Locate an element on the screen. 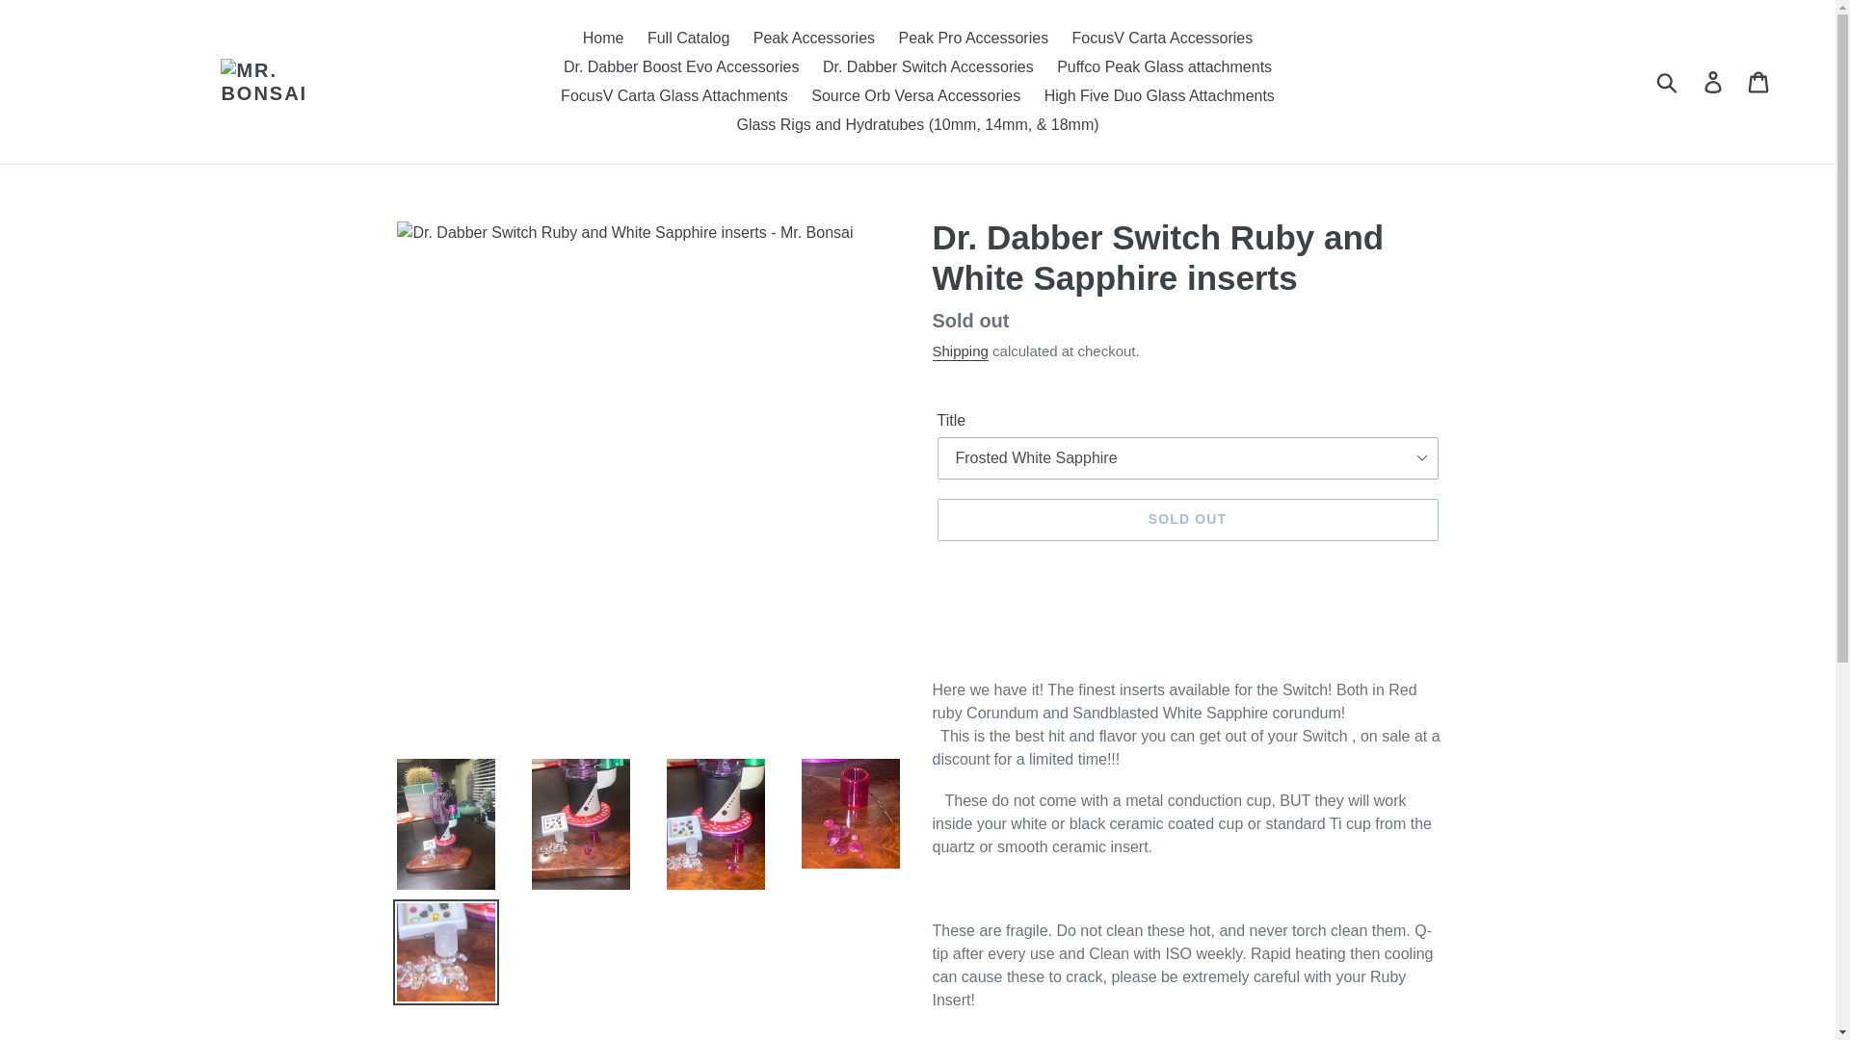 This screenshot has width=1850, height=1040. Full Catalog is located at coordinates (688, 39).